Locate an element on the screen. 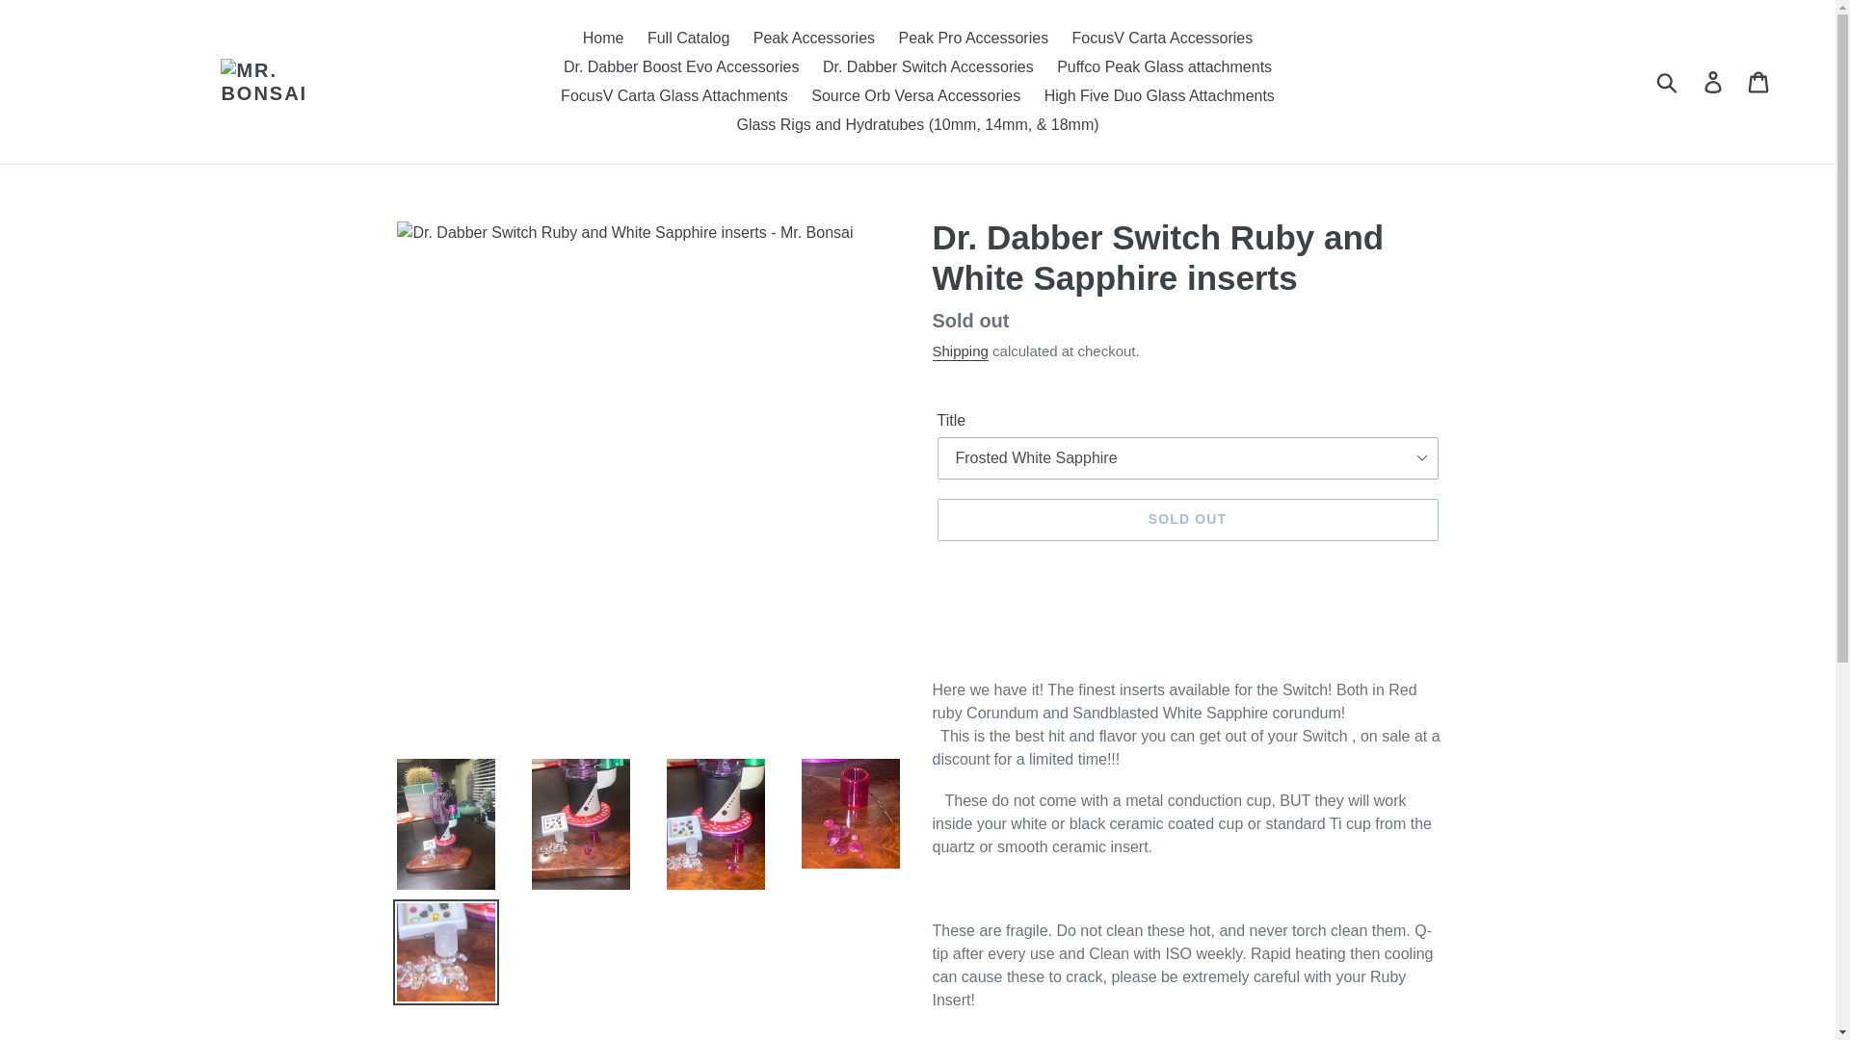 This screenshot has width=1850, height=1040. Full Catalog is located at coordinates (688, 39).